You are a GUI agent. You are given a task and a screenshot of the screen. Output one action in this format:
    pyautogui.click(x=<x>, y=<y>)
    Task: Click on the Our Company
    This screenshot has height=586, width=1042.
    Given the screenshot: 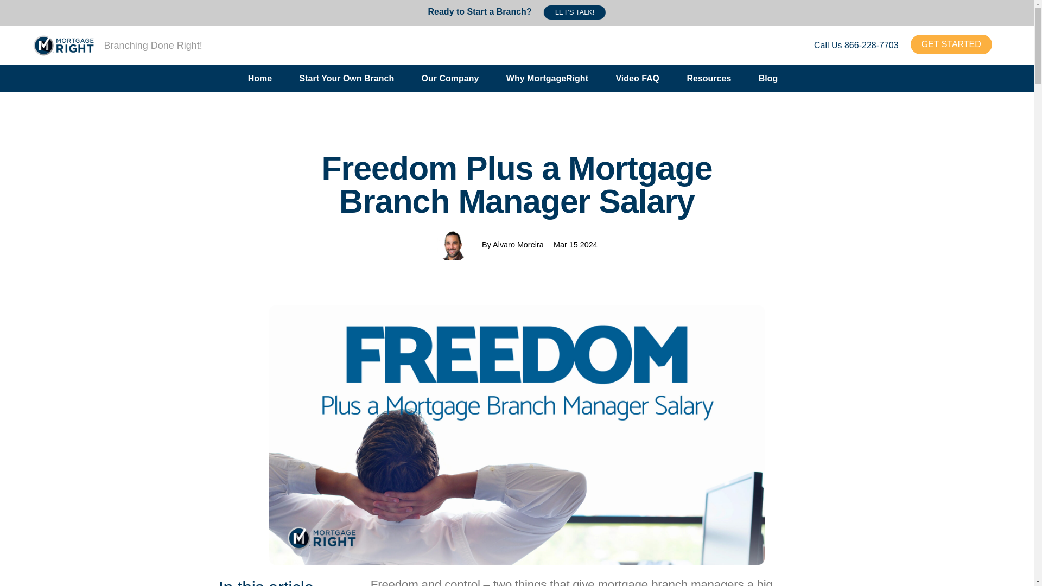 What is the action you would take?
    pyautogui.click(x=450, y=79)
    